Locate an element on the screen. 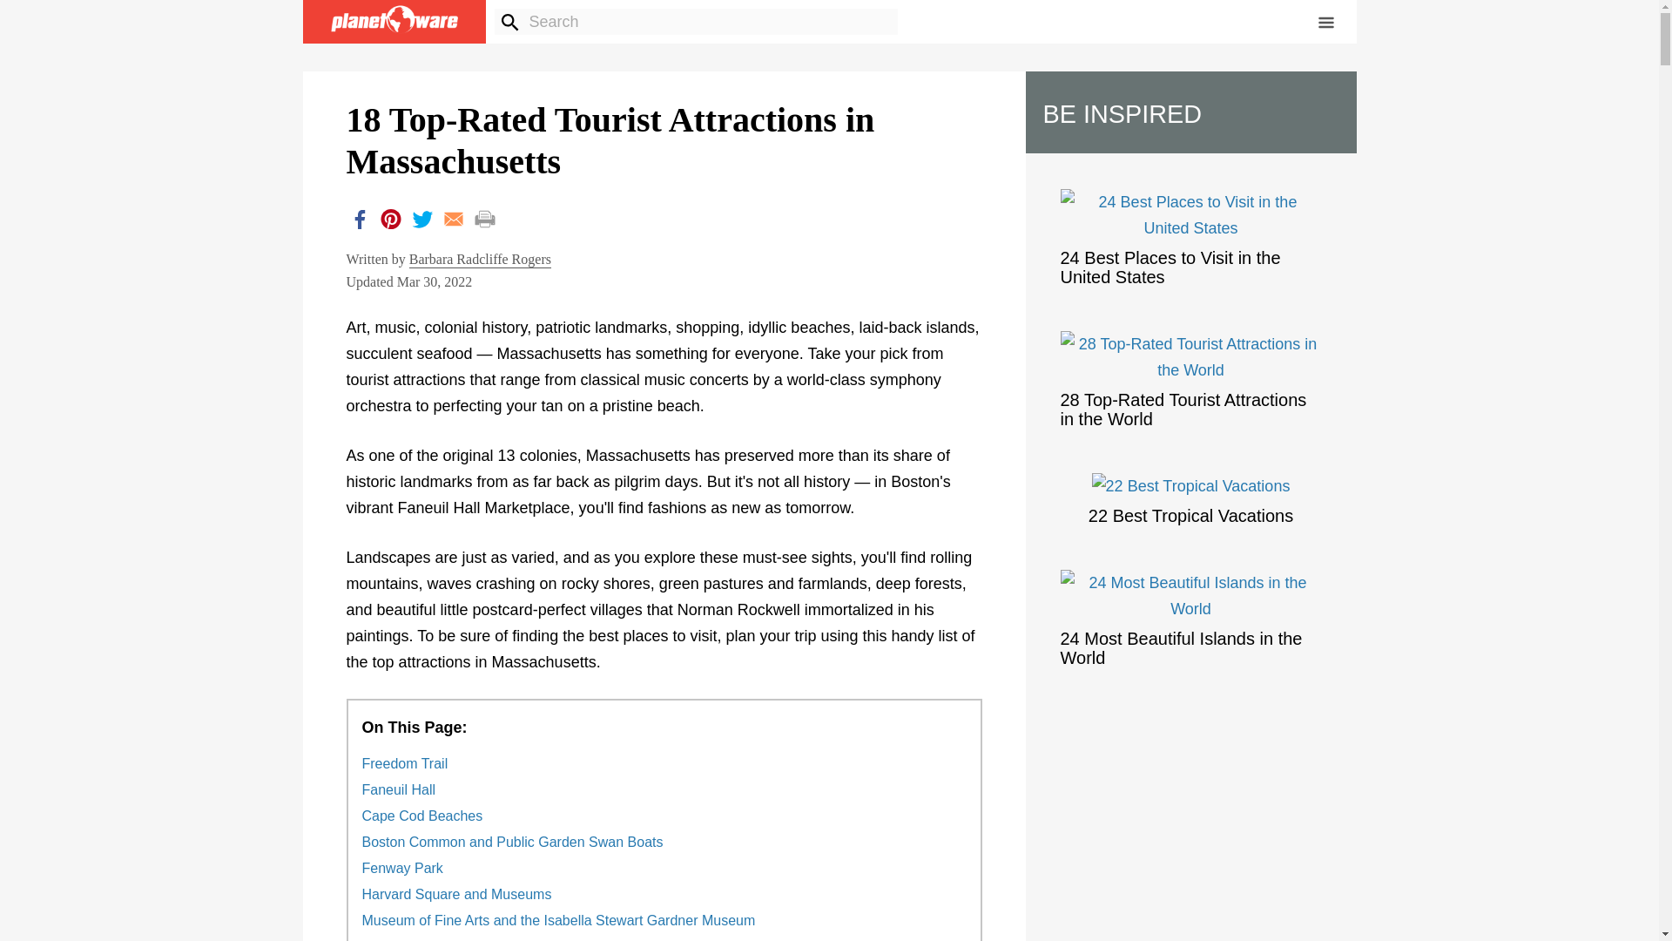  Cape Cod Beaches is located at coordinates (422, 816).